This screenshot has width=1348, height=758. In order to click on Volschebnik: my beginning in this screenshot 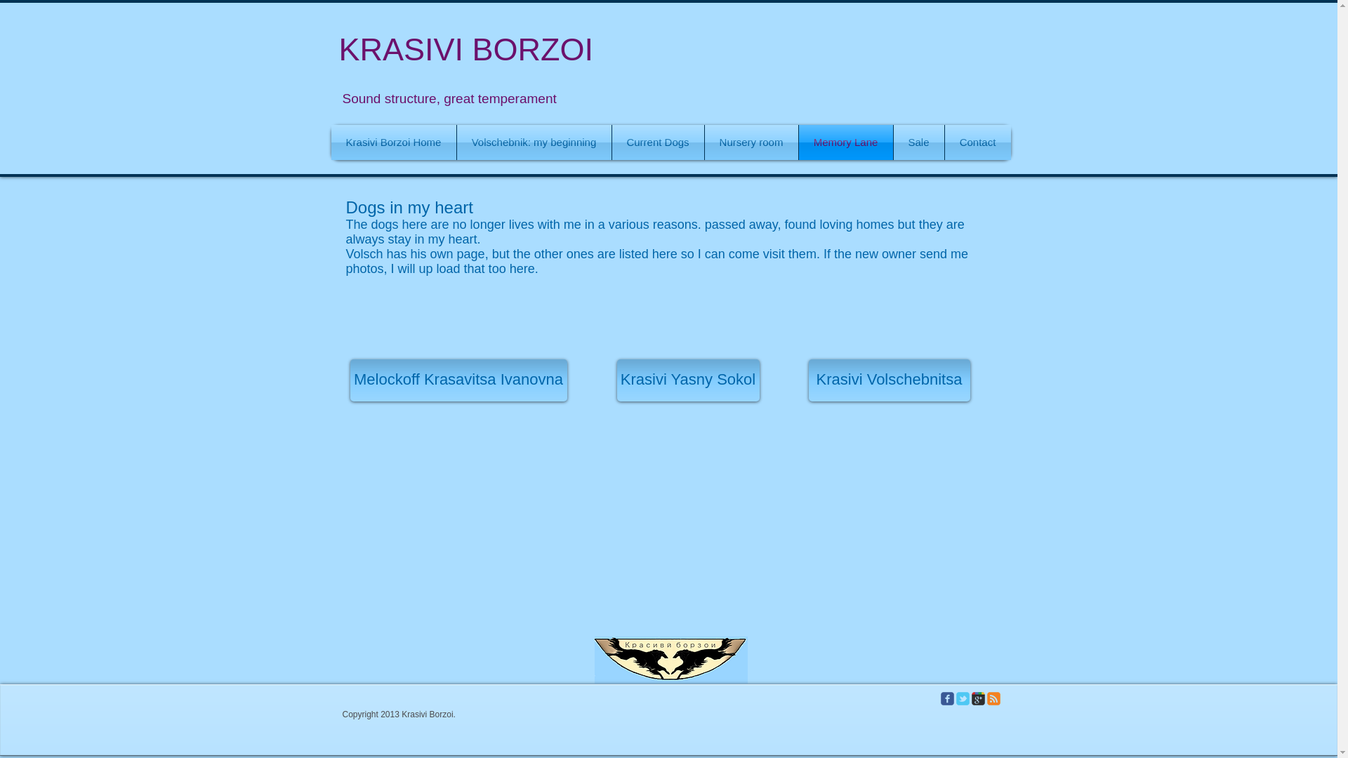, I will do `click(534, 142)`.